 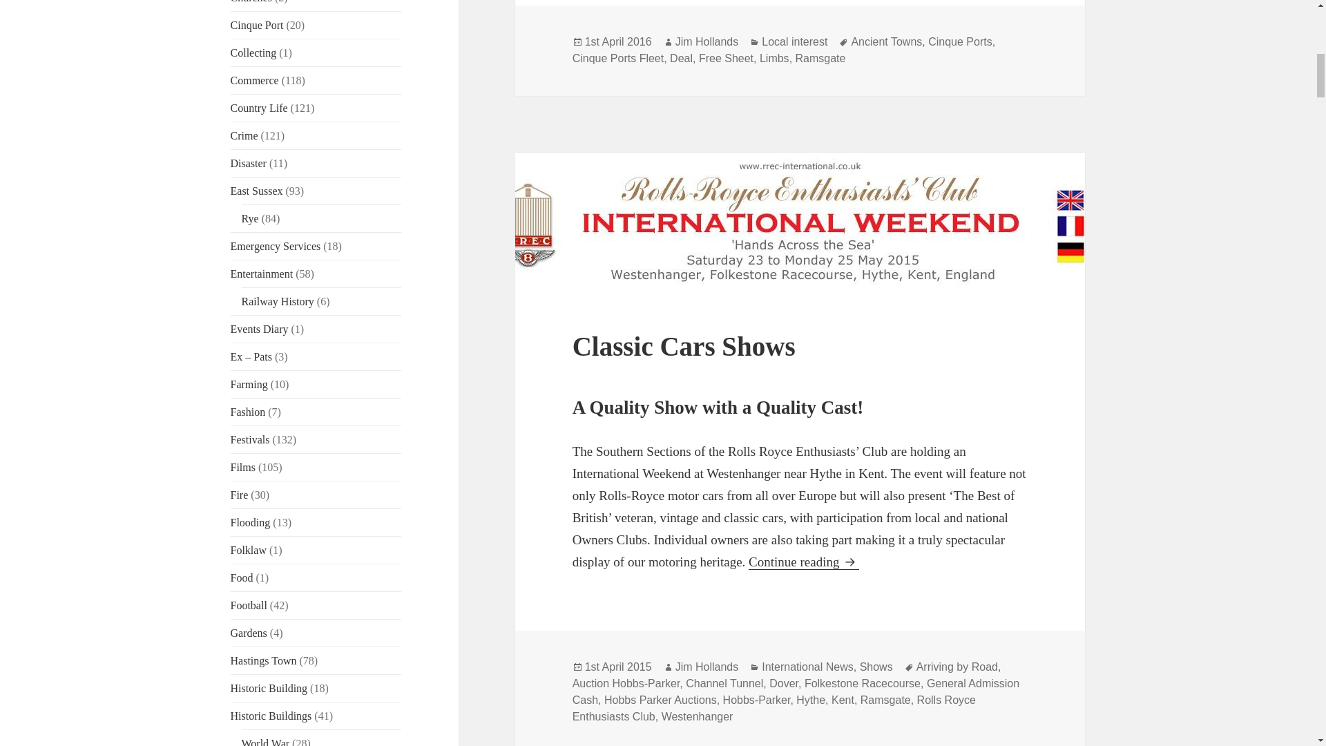 What do you see at coordinates (249, 163) in the screenshot?
I see `Disaster` at bounding box center [249, 163].